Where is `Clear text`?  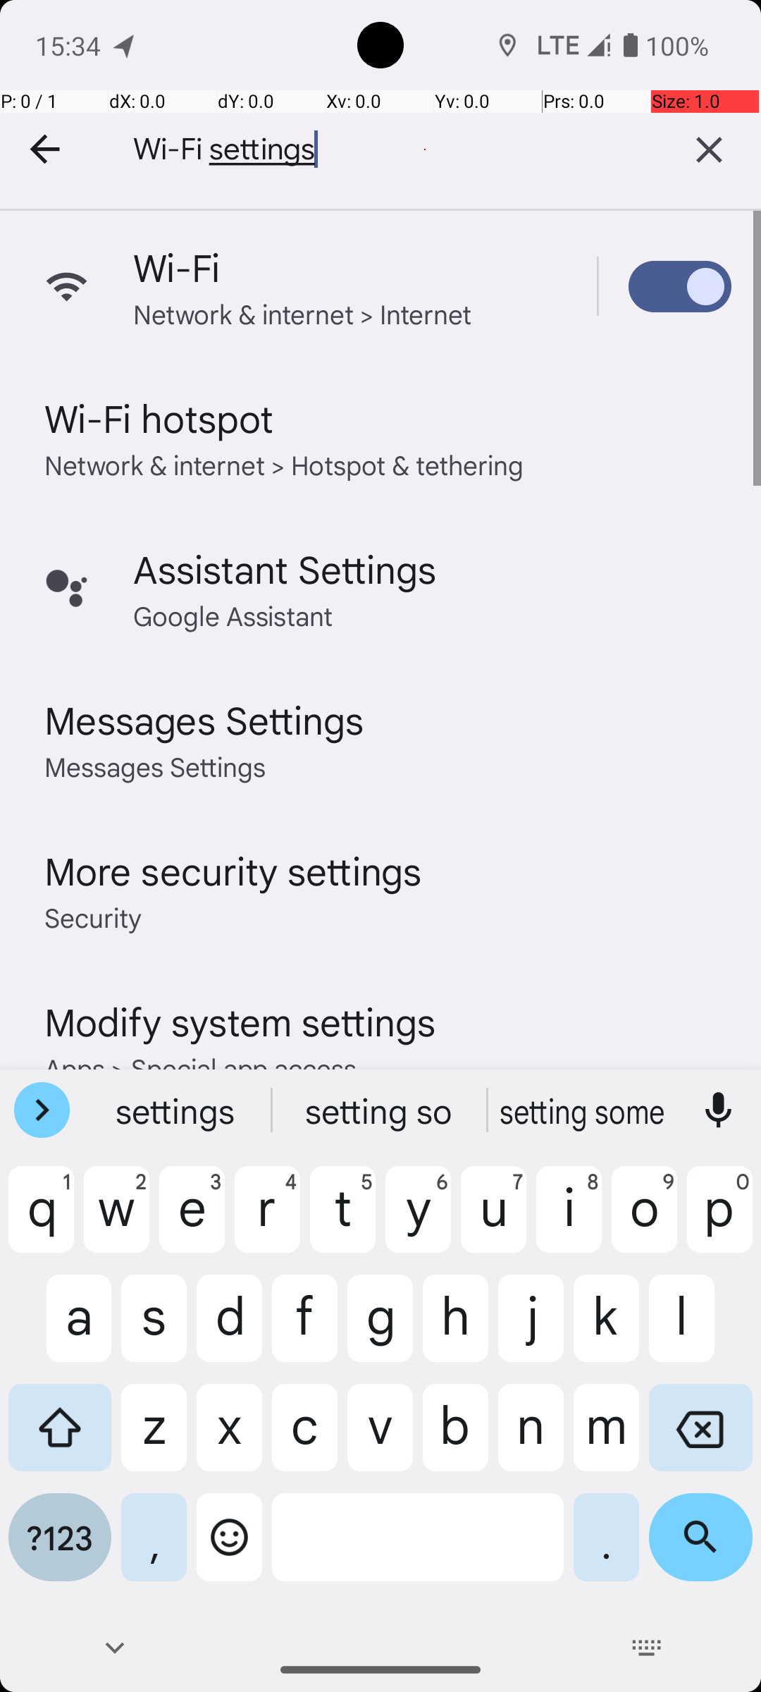 Clear text is located at coordinates (709, 149).